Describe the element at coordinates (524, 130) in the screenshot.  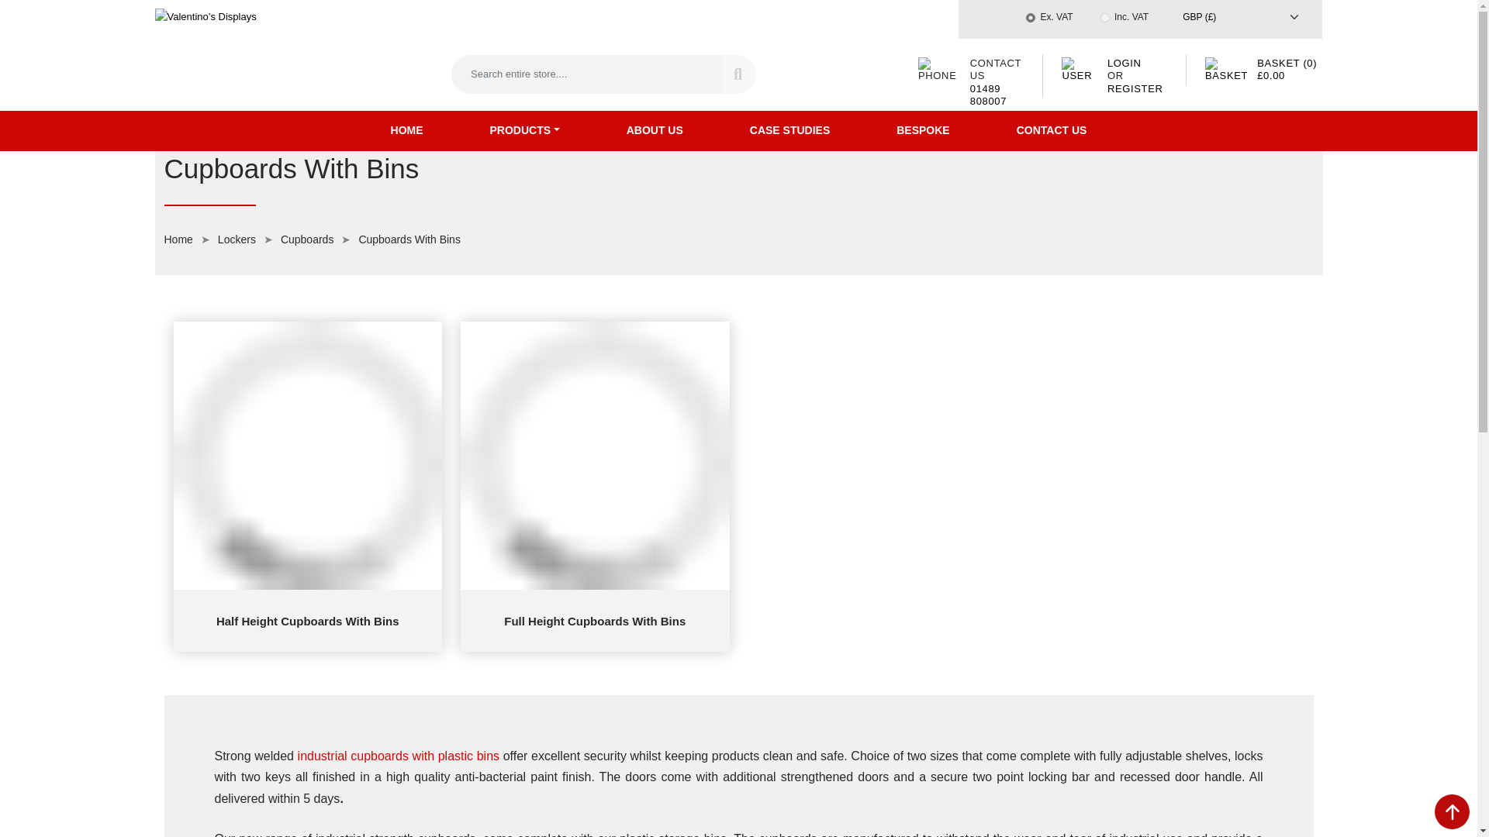
I see `PRODUCTS` at that location.